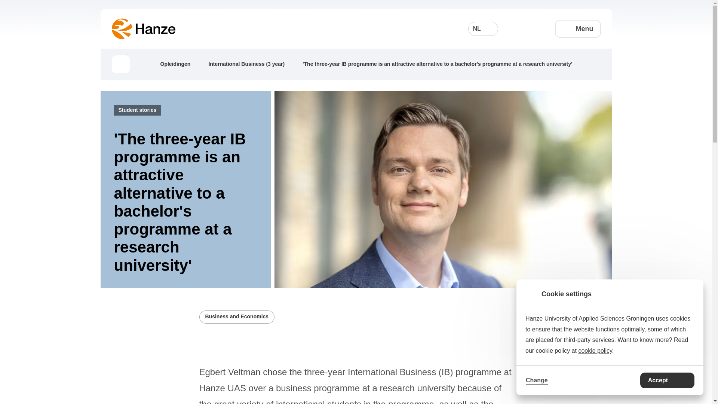 The height and width of the screenshot is (404, 718). I want to click on Menu, so click(578, 28).